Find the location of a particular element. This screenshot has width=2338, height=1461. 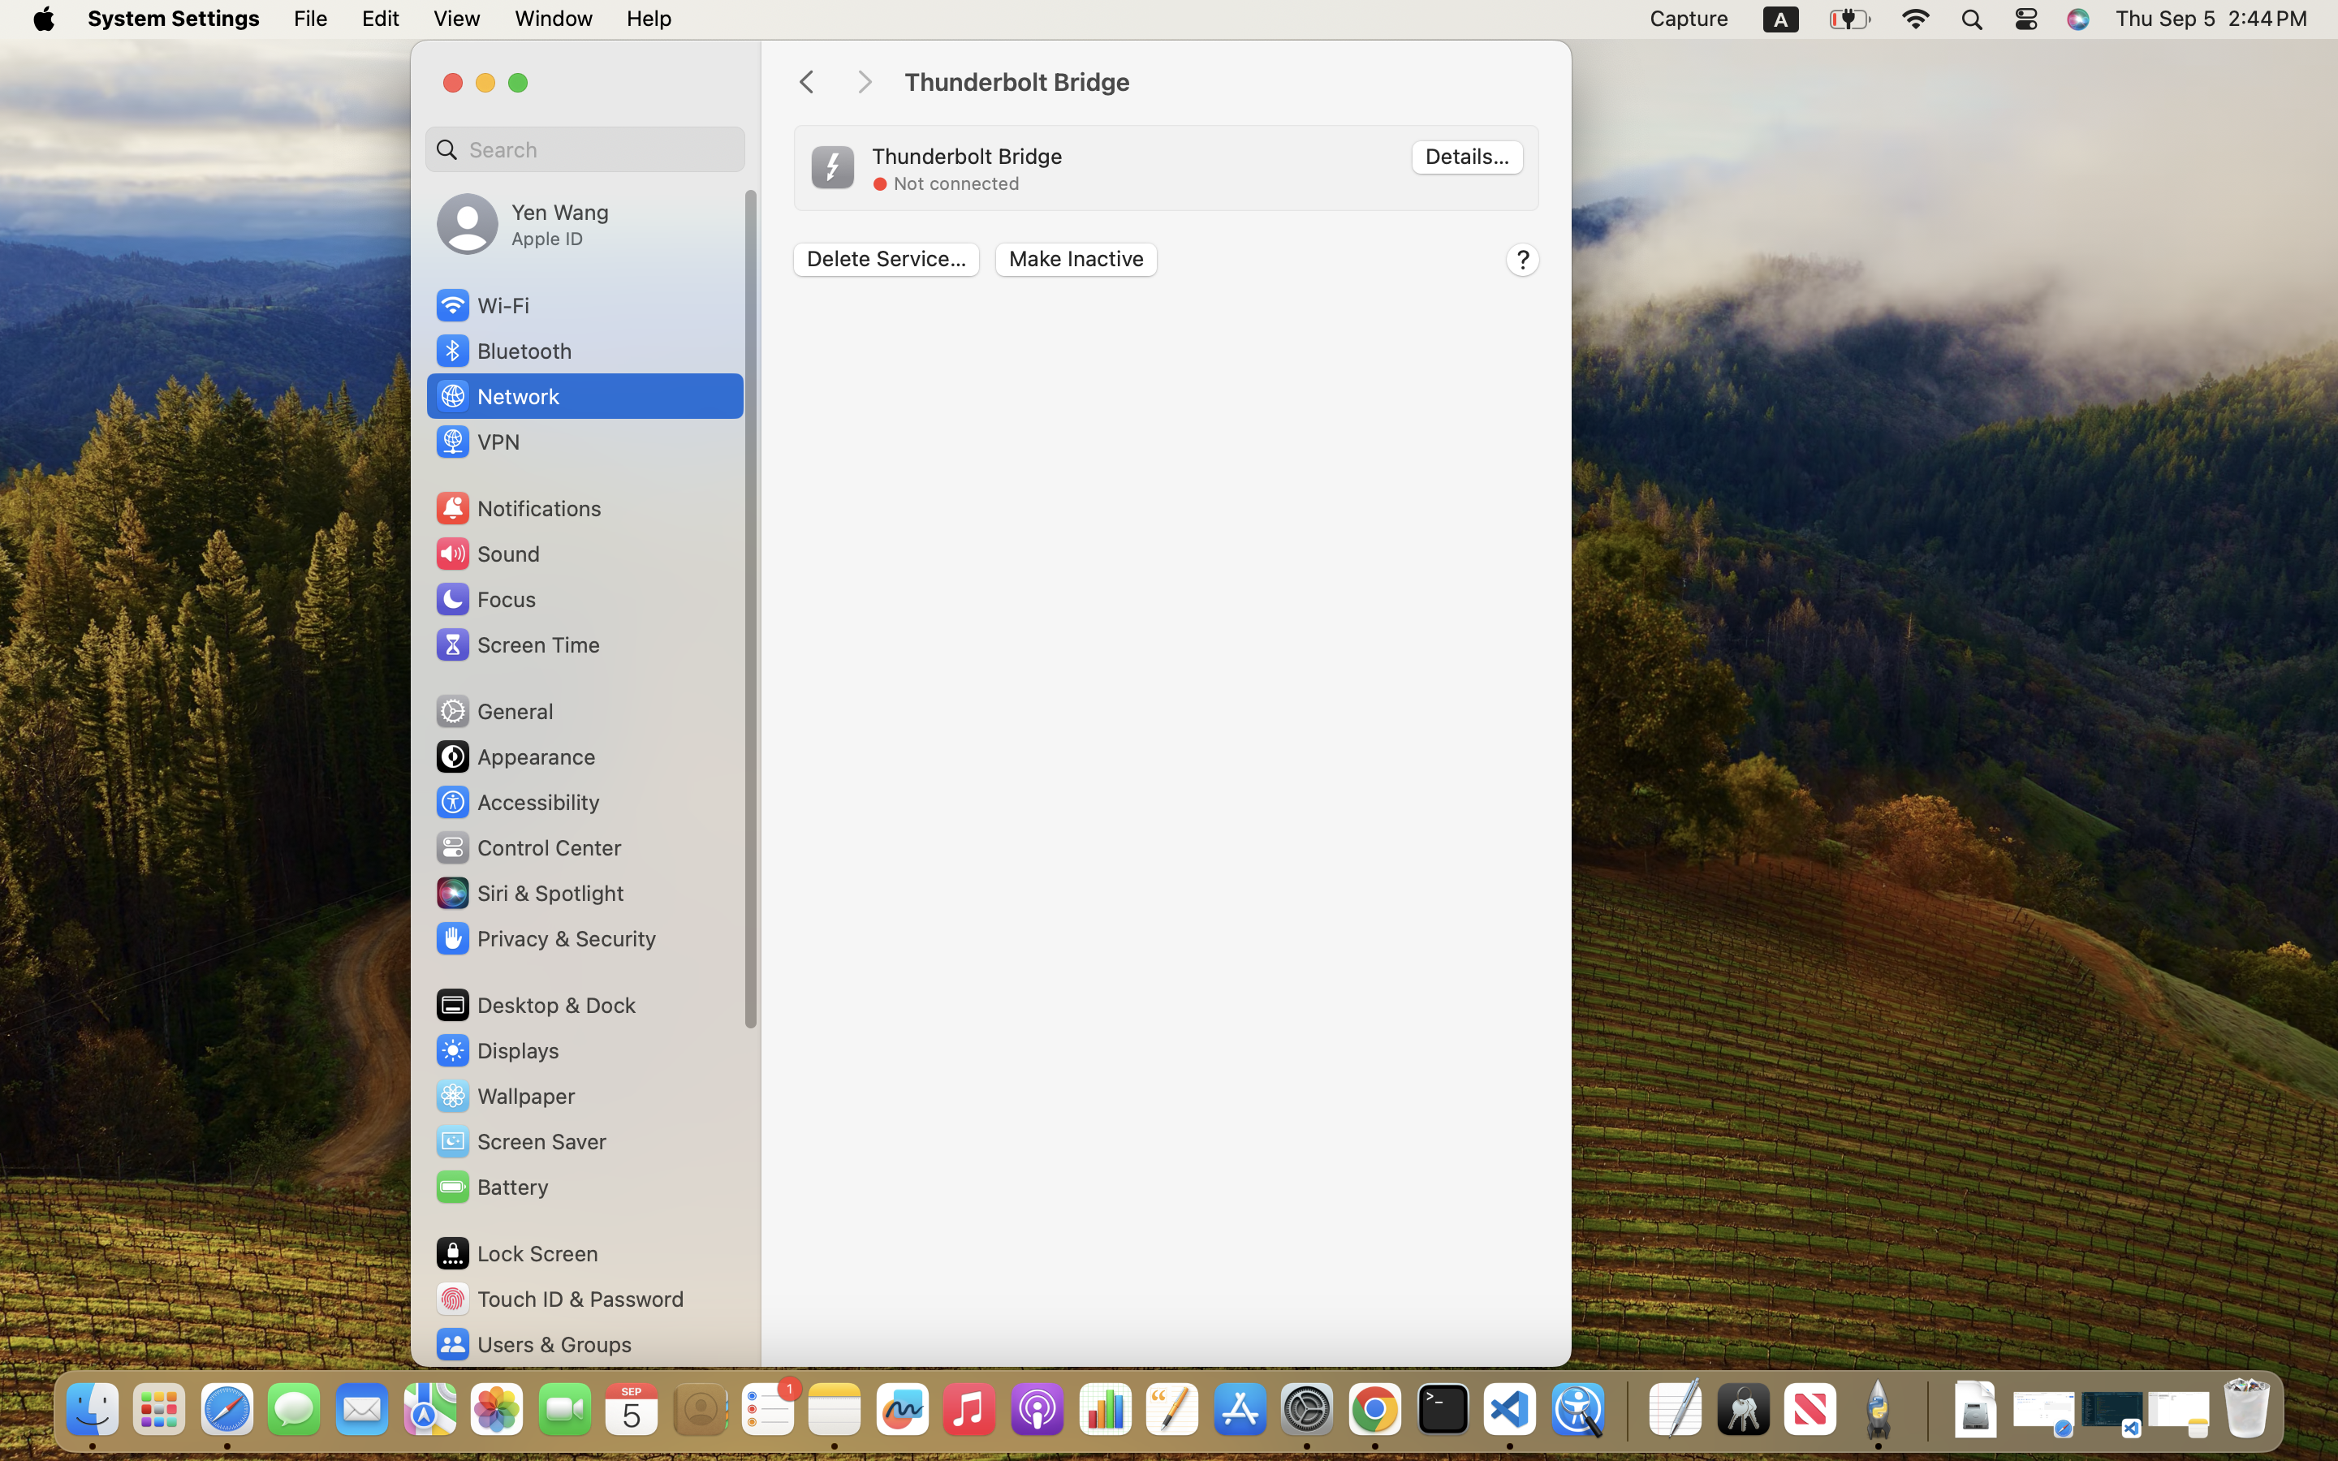

Privacy & Security is located at coordinates (545, 938).